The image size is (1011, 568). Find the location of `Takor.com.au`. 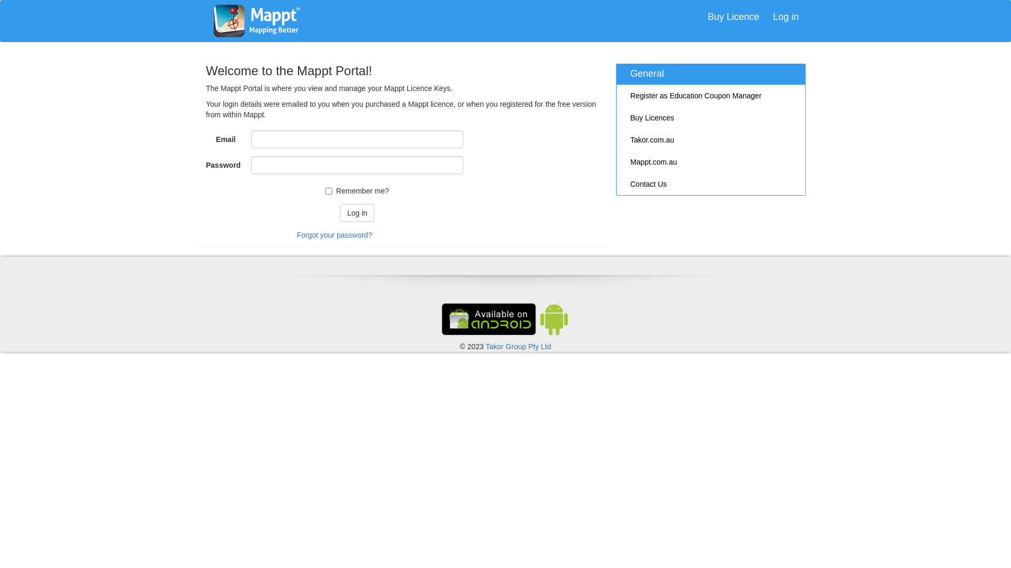

Takor.com.au is located at coordinates (711, 140).